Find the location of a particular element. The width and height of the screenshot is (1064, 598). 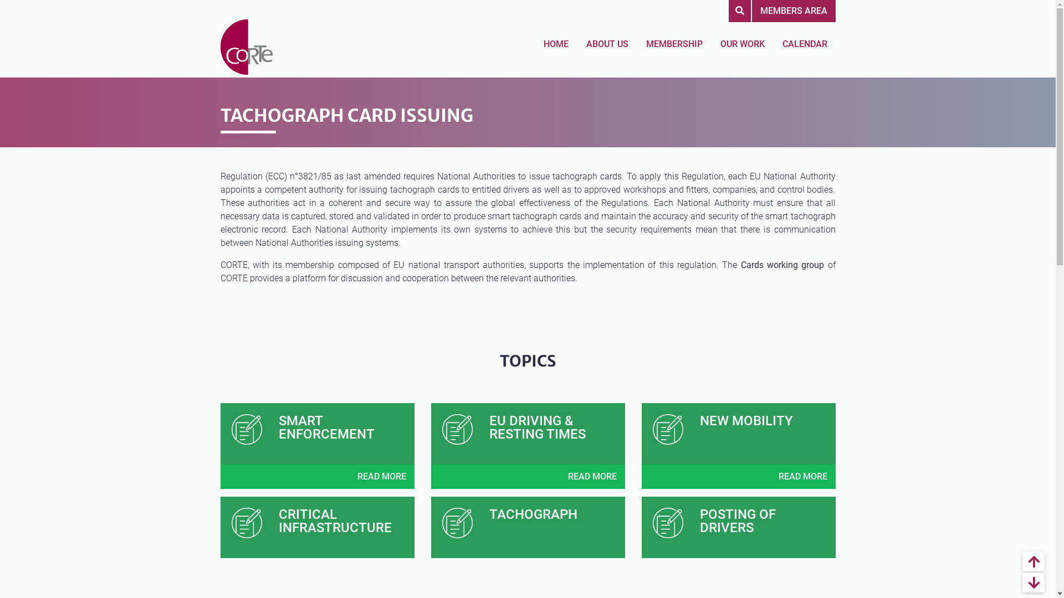

READ MORE is located at coordinates (803, 476).